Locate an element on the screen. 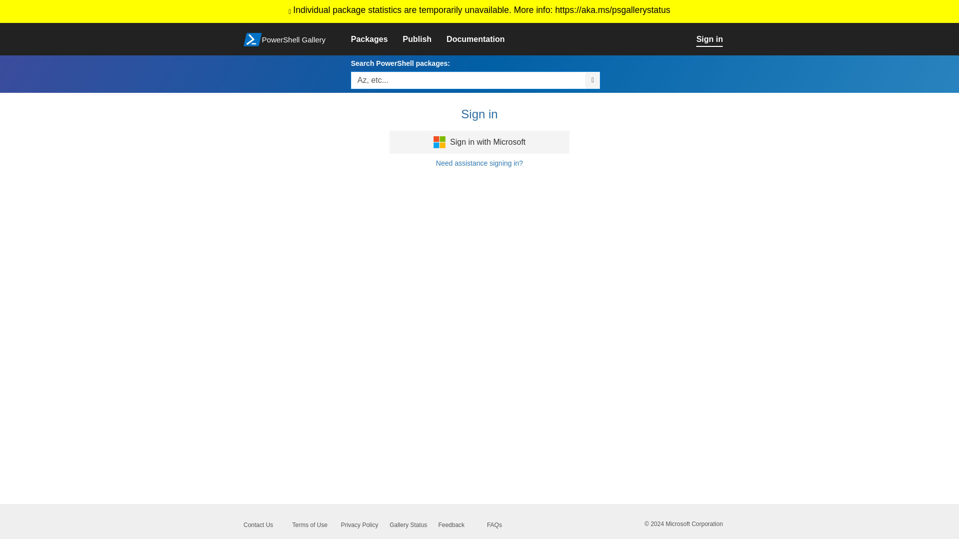 The image size is (959, 539). Contact Us is located at coordinates (258, 525).